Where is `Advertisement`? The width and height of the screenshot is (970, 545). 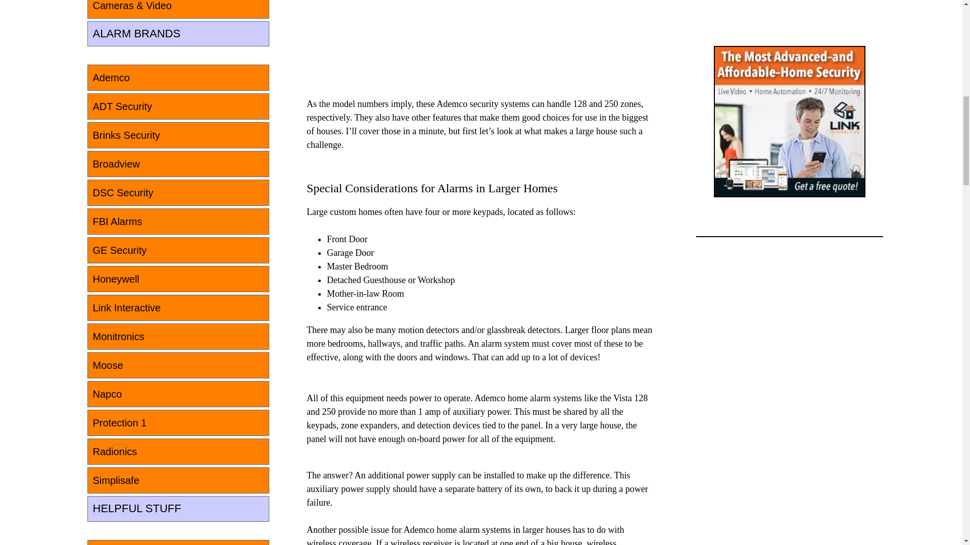
Advertisement is located at coordinates (382, 35).